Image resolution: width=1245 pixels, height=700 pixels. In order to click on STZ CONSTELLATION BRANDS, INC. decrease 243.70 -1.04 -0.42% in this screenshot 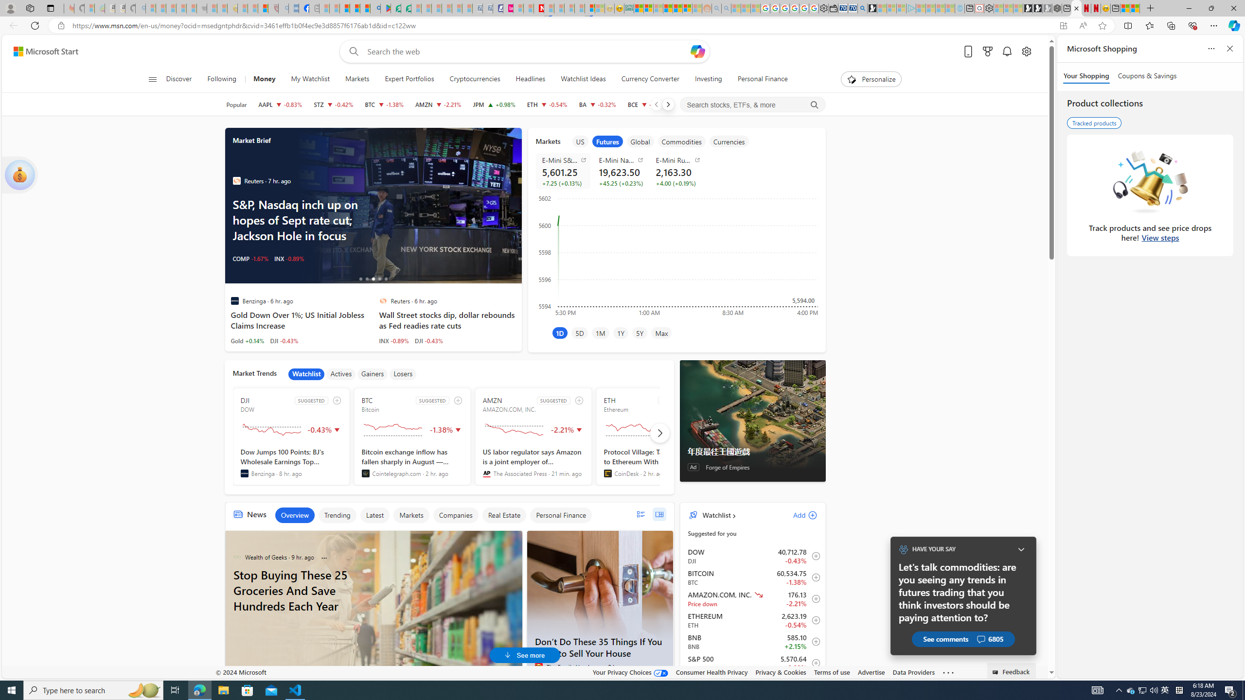, I will do `click(334, 105)`.